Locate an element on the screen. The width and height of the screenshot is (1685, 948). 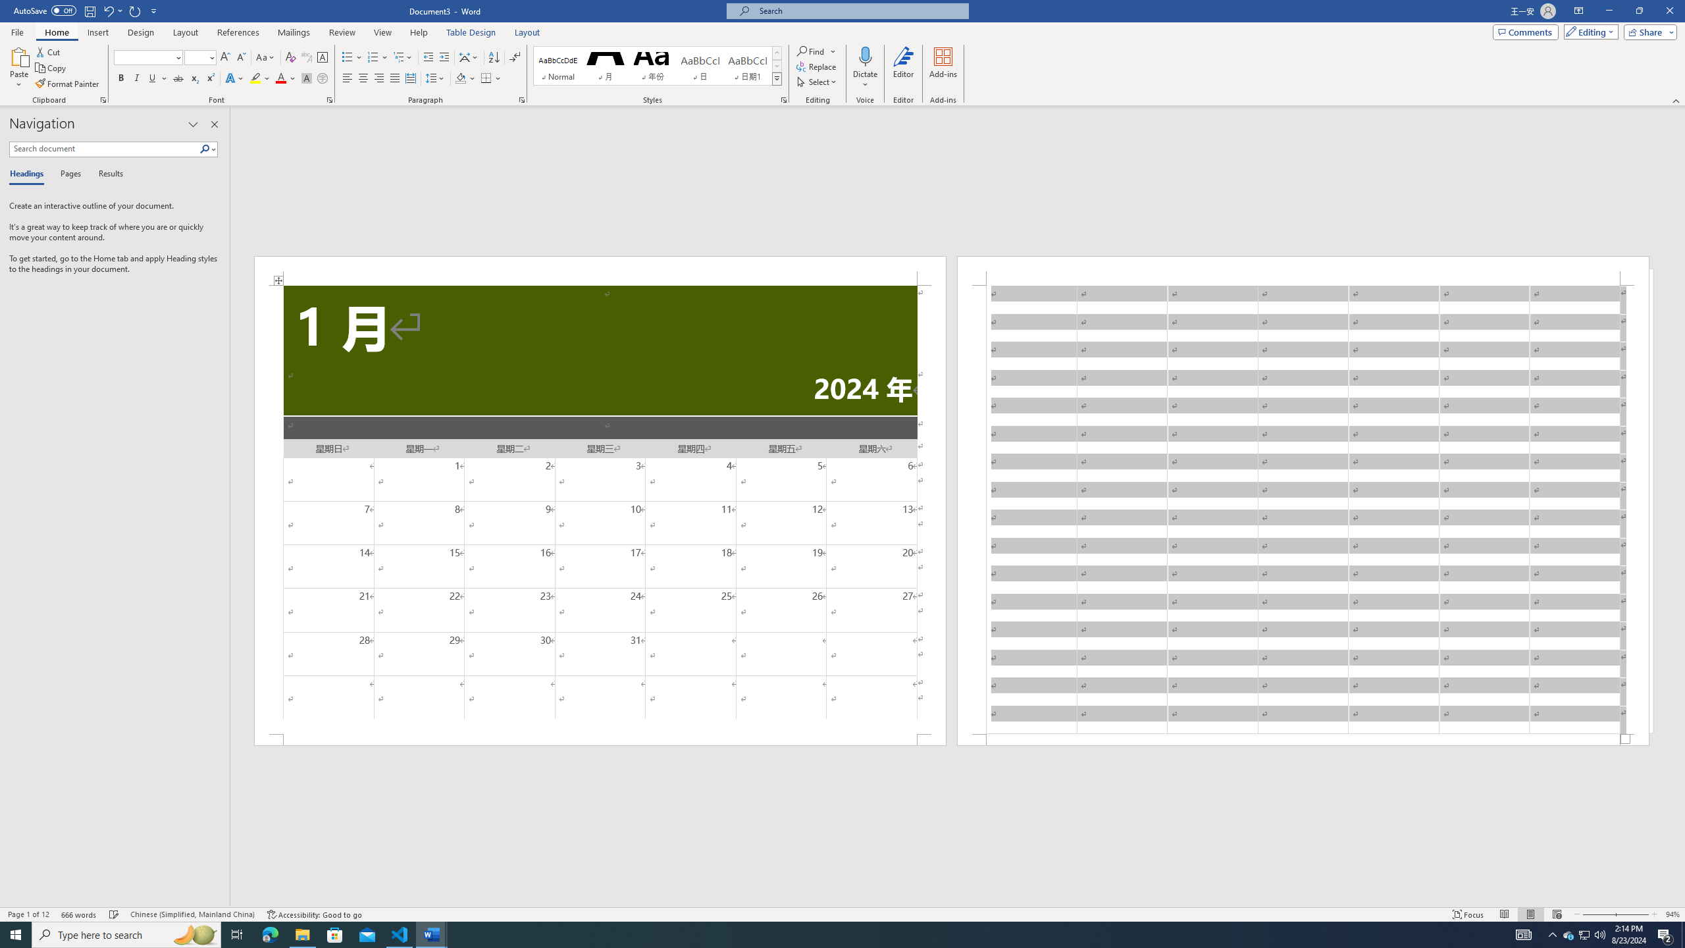
Mailings is located at coordinates (294, 32).